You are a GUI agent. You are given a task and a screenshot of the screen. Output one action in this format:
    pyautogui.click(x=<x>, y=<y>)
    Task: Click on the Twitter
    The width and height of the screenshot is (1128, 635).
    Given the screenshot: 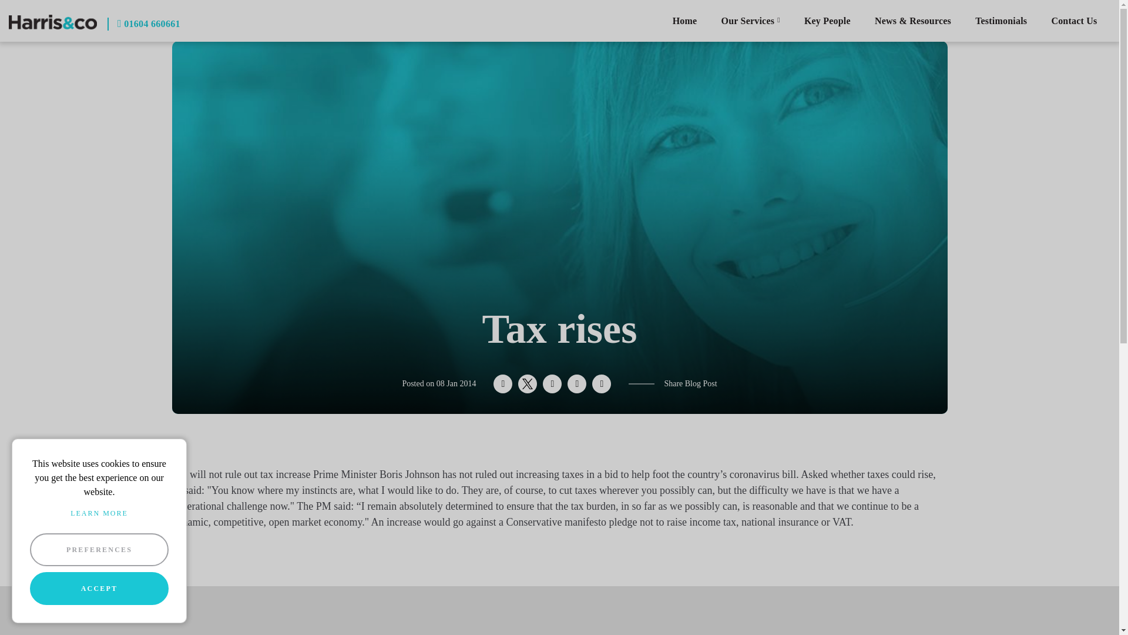 What is the action you would take?
    pyautogui.click(x=527, y=383)
    